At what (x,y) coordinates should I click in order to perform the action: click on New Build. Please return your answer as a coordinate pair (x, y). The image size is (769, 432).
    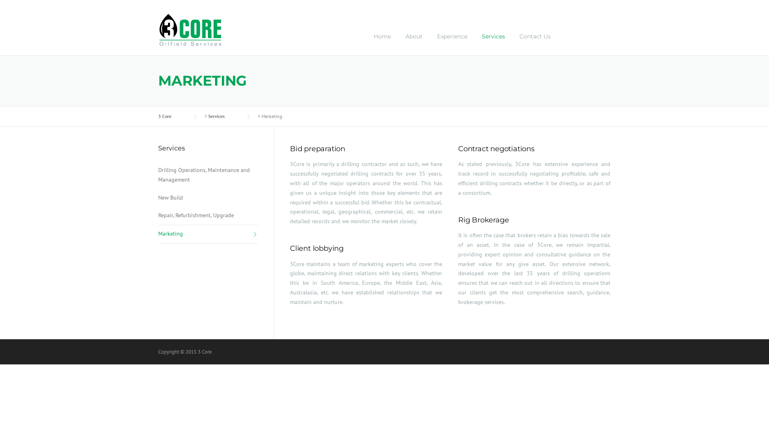
    Looking at the image, I should click on (208, 198).